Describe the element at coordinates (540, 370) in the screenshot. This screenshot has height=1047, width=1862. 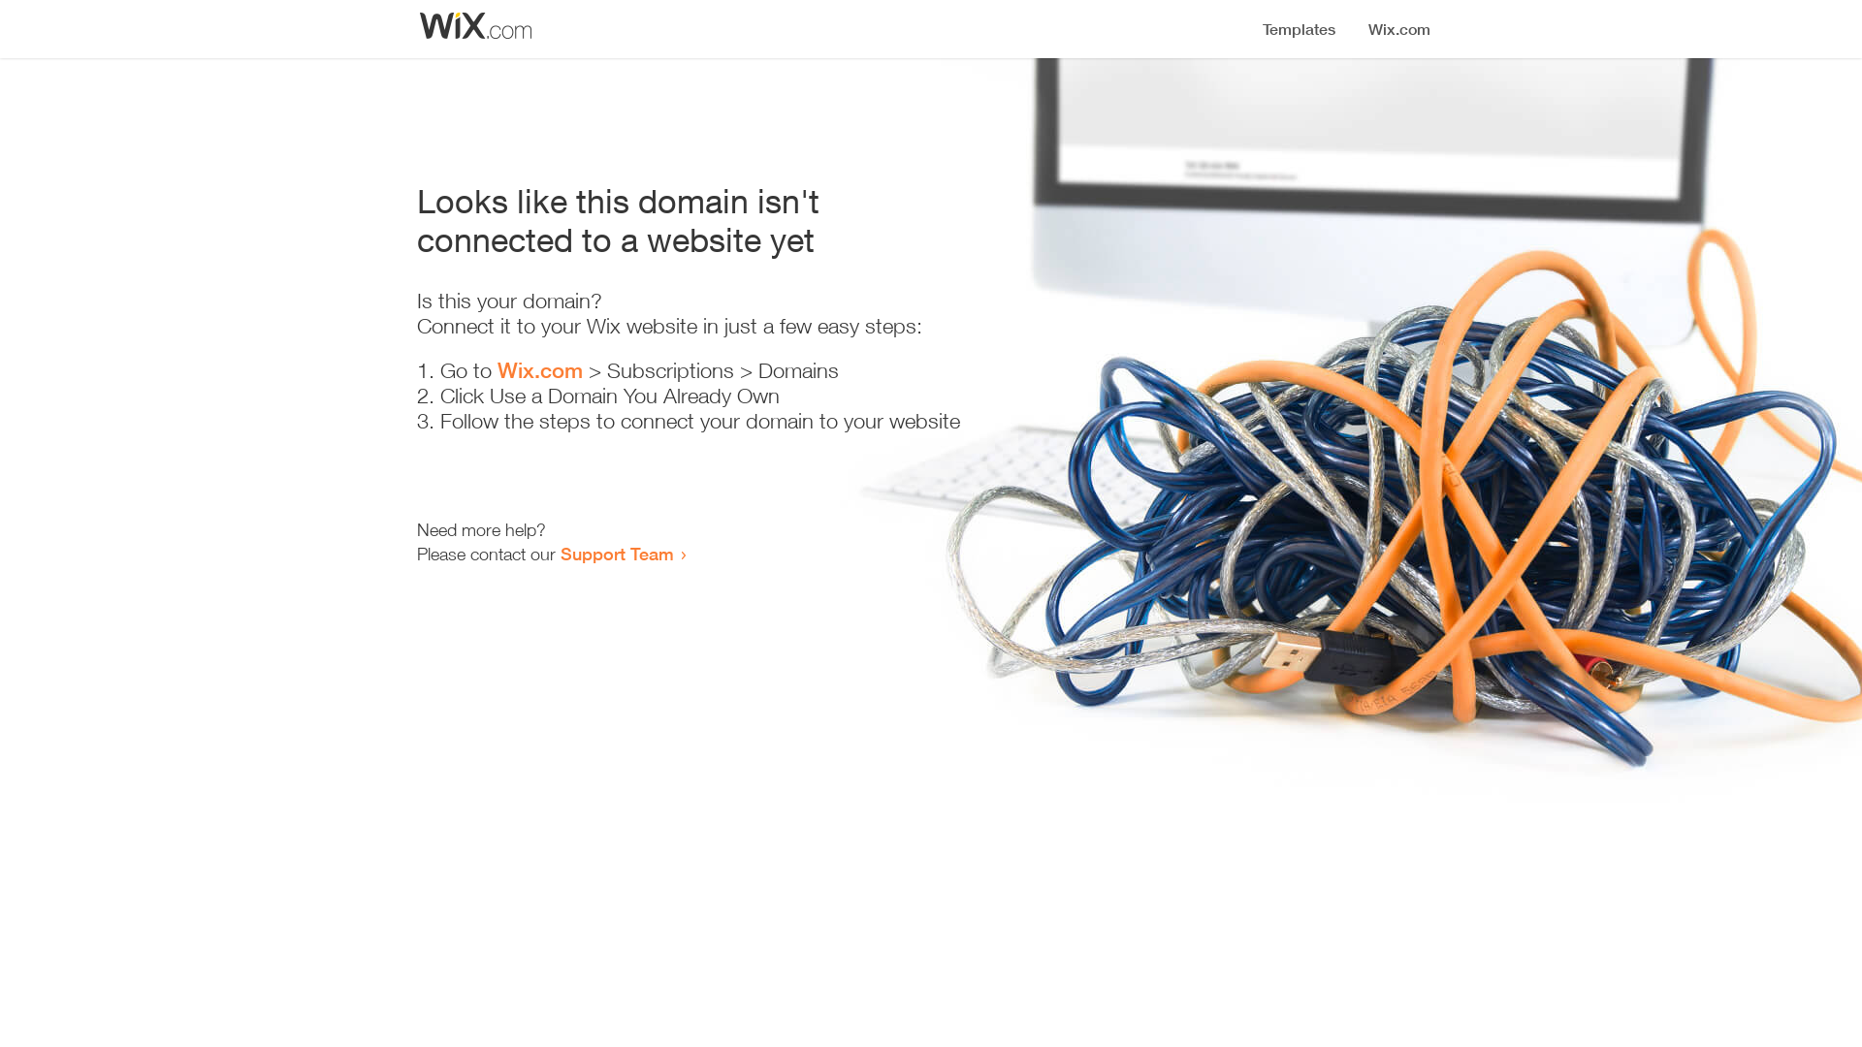
I see `Wix.com` at that location.